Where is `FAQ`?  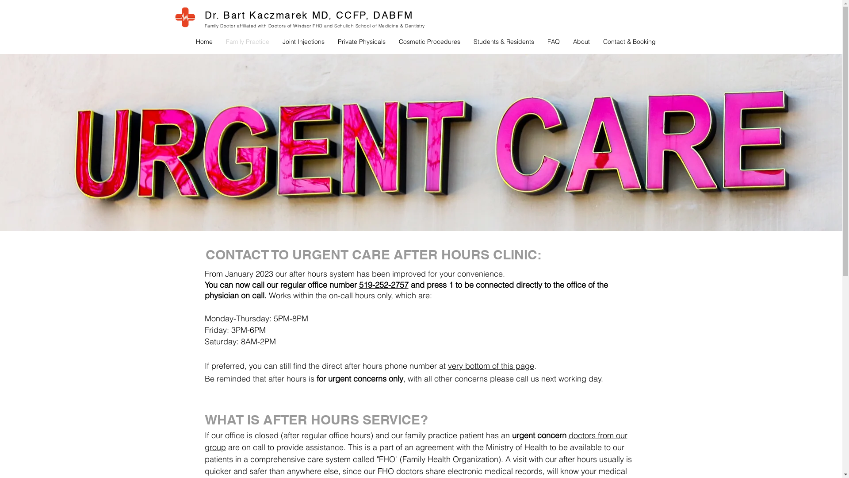 FAQ is located at coordinates (553, 42).